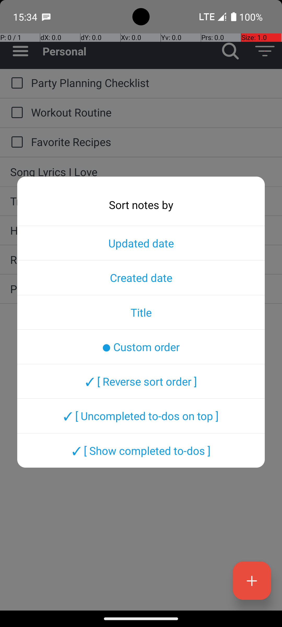 This screenshot has width=282, height=627. What do you see at coordinates (141, 289) in the screenshot?
I see `Personal Goals for the Year` at bounding box center [141, 289].